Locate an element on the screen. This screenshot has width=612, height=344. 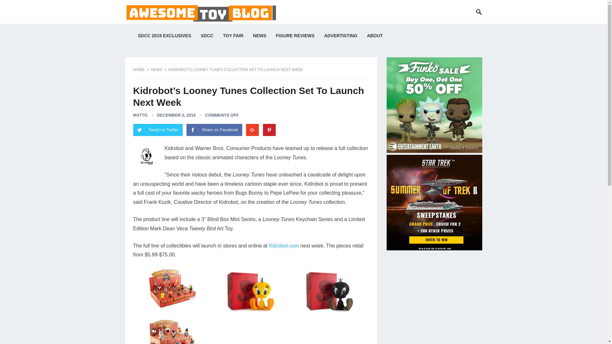
HOME is located at coordinates (141, 69).